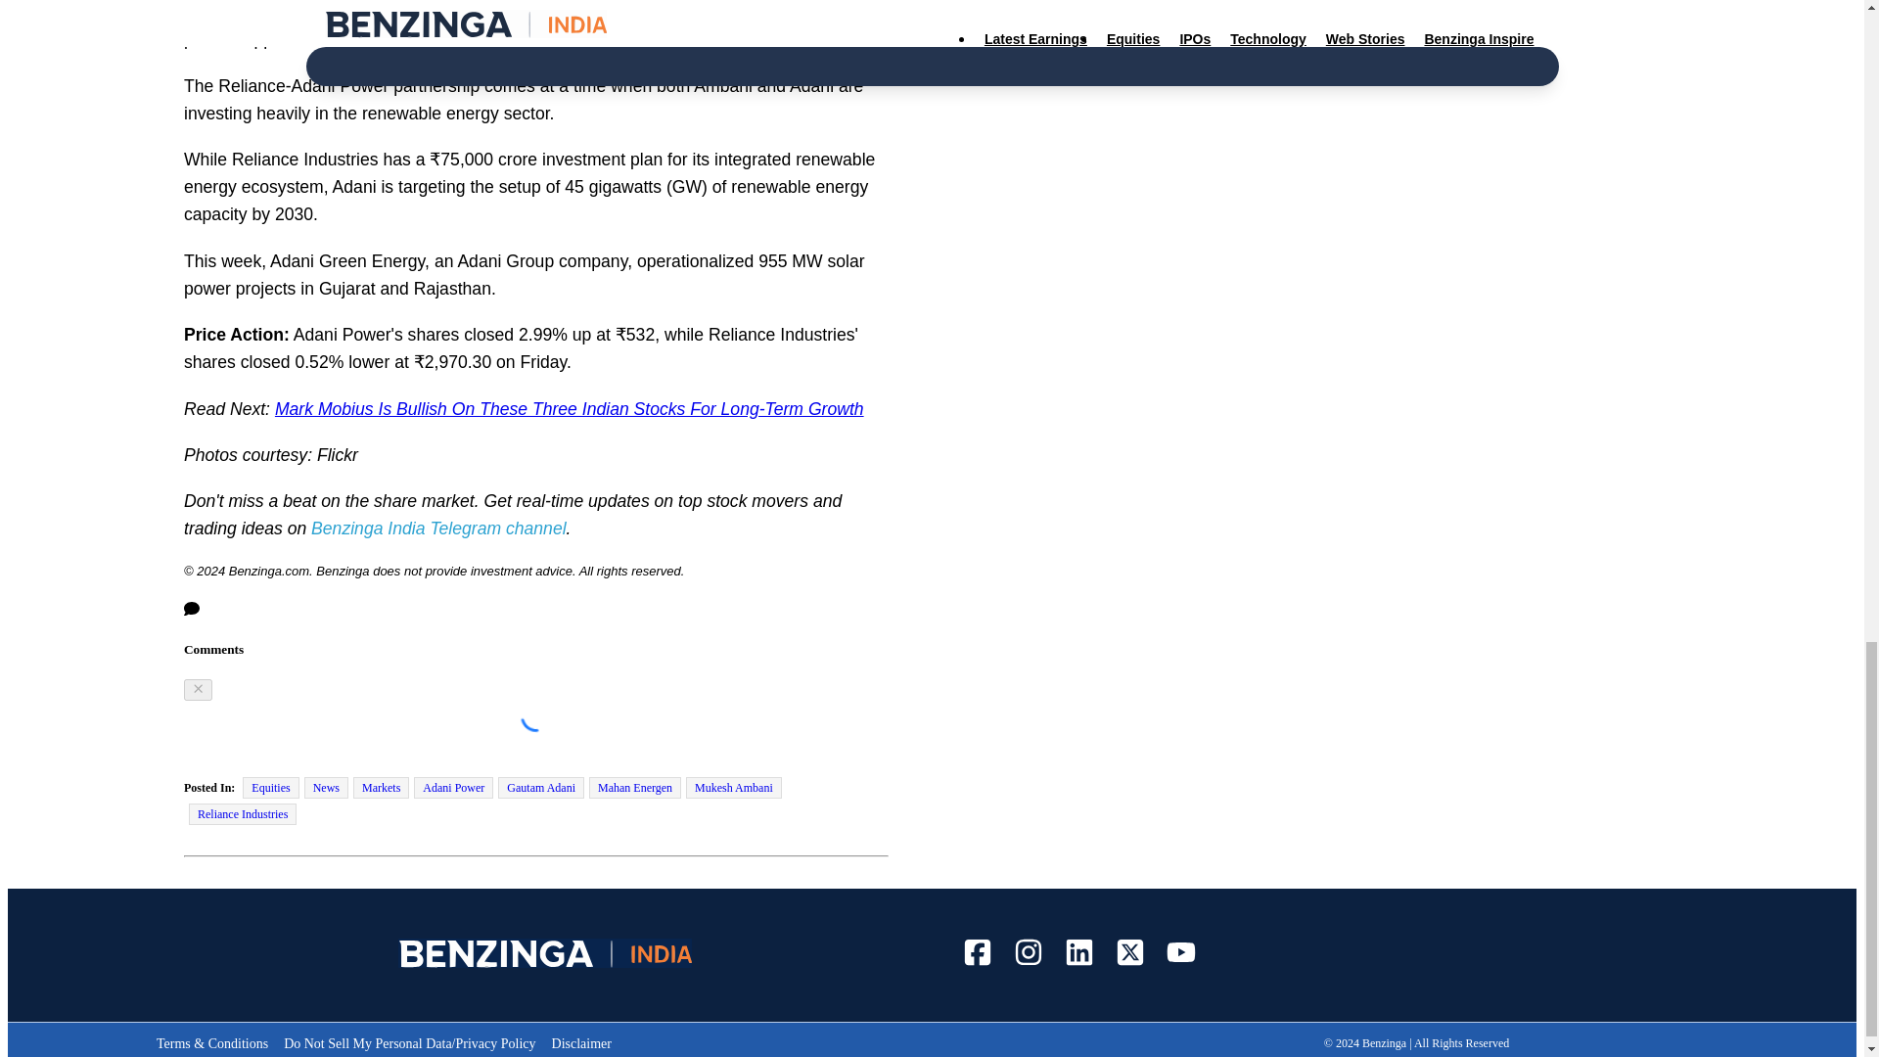  Describe the element at coordinates (733, 787) in the screenshot. I see `Mukesh Ambani` at that location.